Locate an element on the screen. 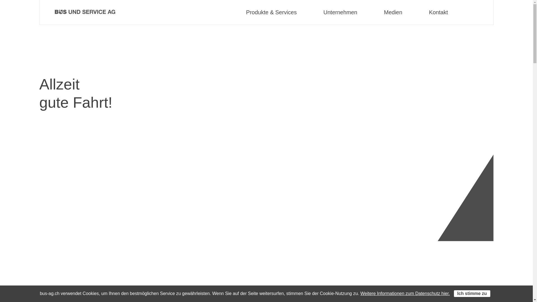 This screenshot has width=537, height=302. zur Startseite is located at coordinates (85, 12).